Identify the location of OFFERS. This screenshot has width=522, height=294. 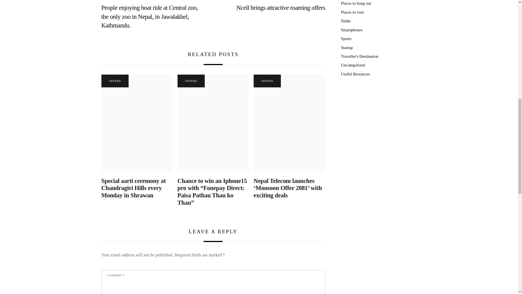
(191, 81).